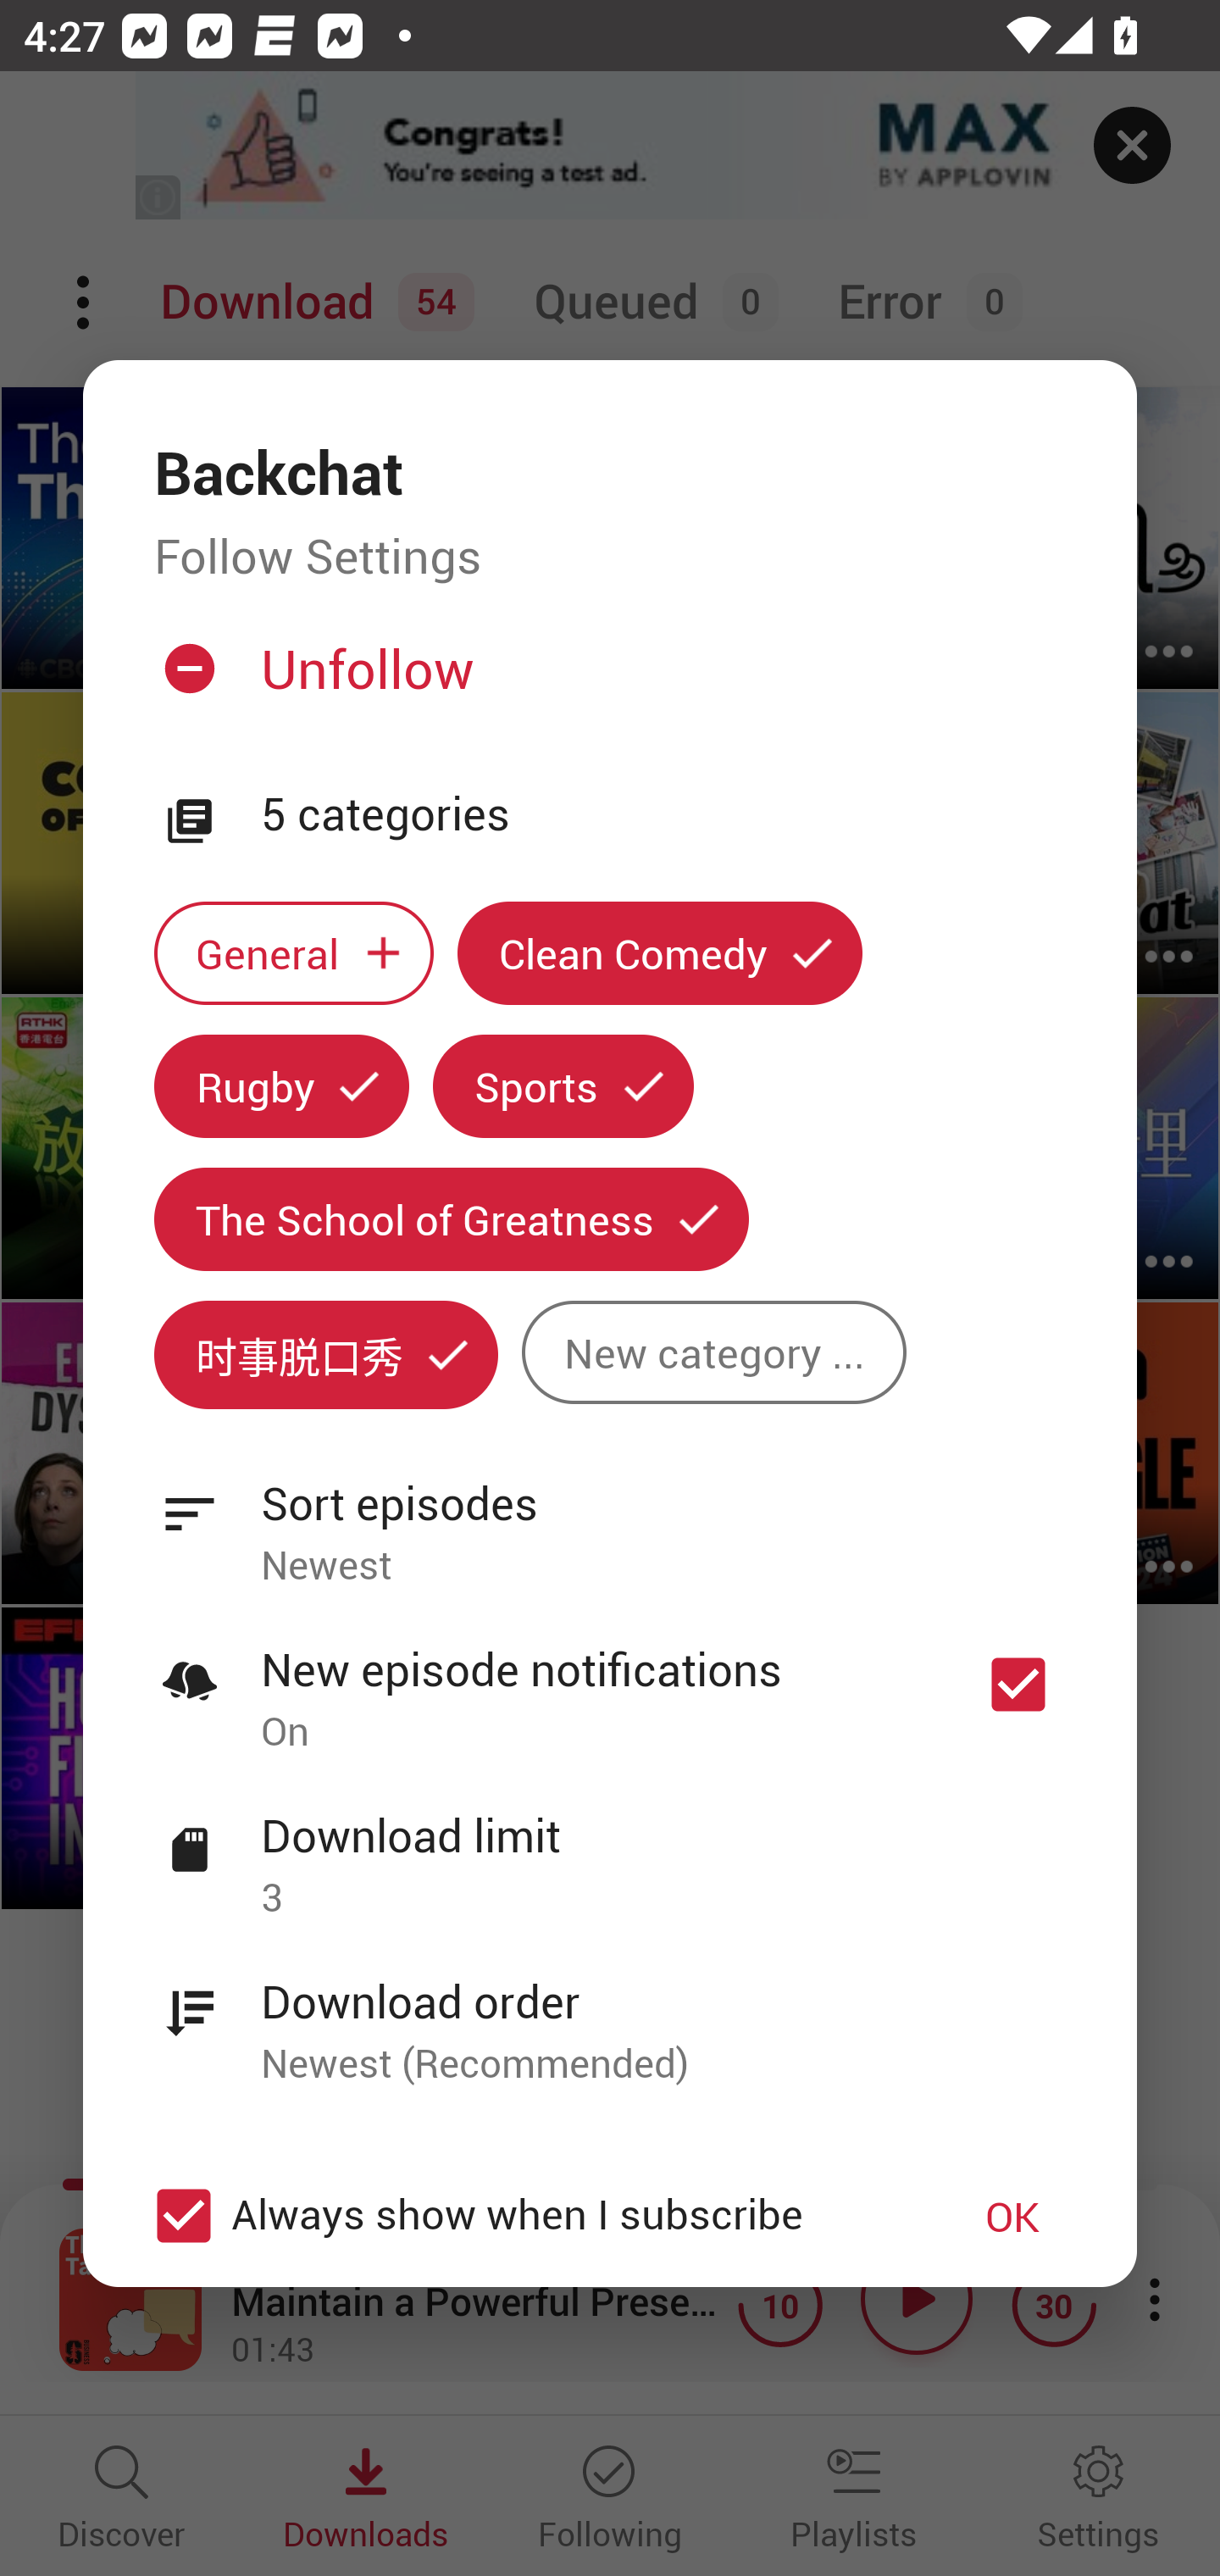  Describe the element at coordinates (1018, 1685) in the screenshot. I see `New episode notifications` at that location.